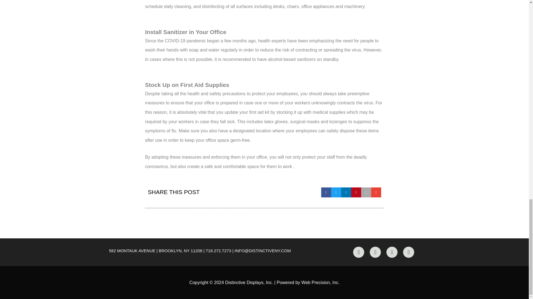 Image resolution: width=533 pixels, height=299 pixels. Describe the element at coordinates (392, 252) in the screenshot. I see `Linkedin-in` at that location.